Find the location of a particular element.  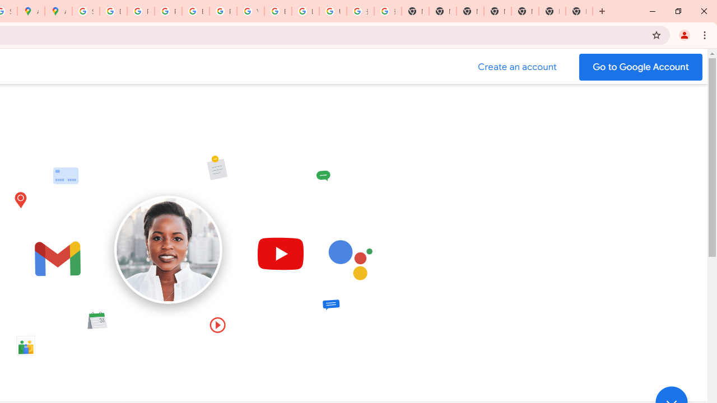

New Tab is located at coordinates (579, 11).